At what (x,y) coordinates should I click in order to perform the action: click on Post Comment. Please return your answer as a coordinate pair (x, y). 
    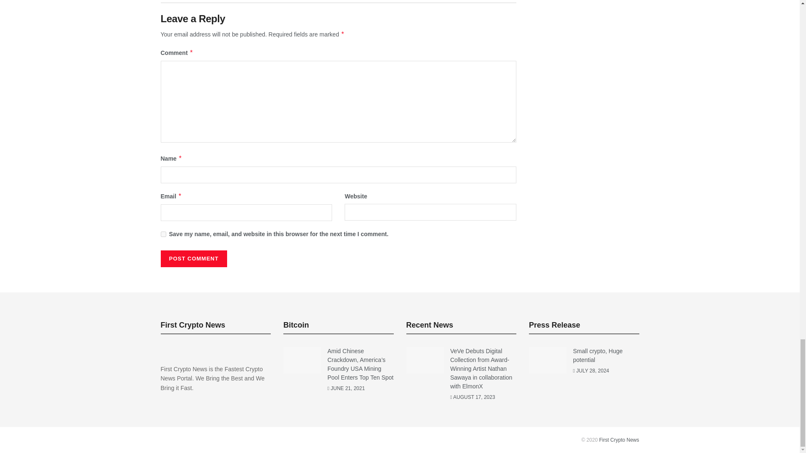
    Looking at the image, I should click on (193, 259).